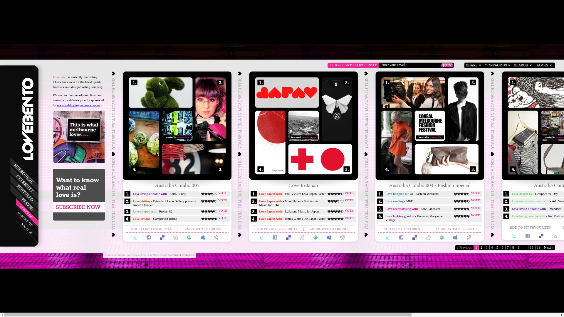  What do you see at coordinates (411, 65) in the screenshot?
I see `enter your email` at bounding box center [411, 65].